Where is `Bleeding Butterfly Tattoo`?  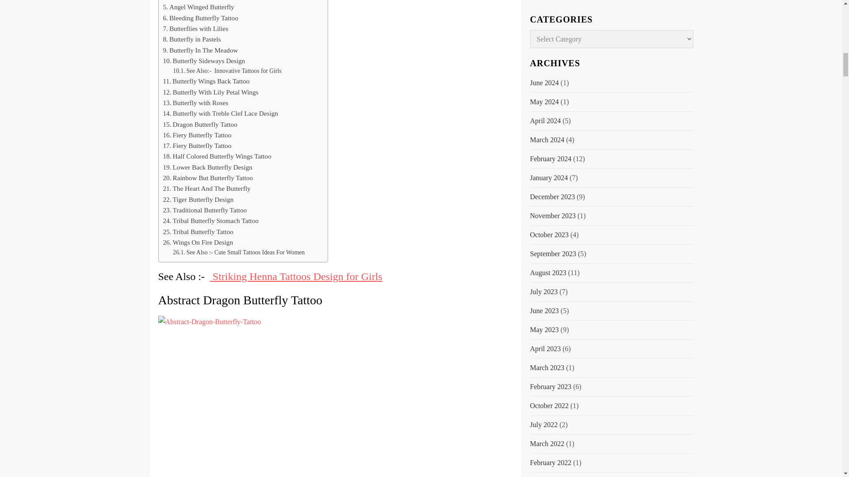 Bleeding Butterfly Tattoo is located at coordinates (200, 18).